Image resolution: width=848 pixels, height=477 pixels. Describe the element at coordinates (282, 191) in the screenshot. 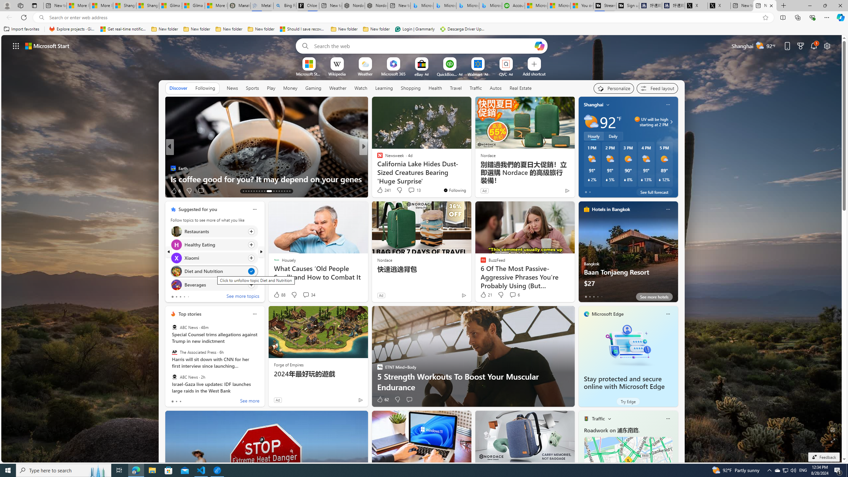

I see `AutomationID: tab-26` at that location.